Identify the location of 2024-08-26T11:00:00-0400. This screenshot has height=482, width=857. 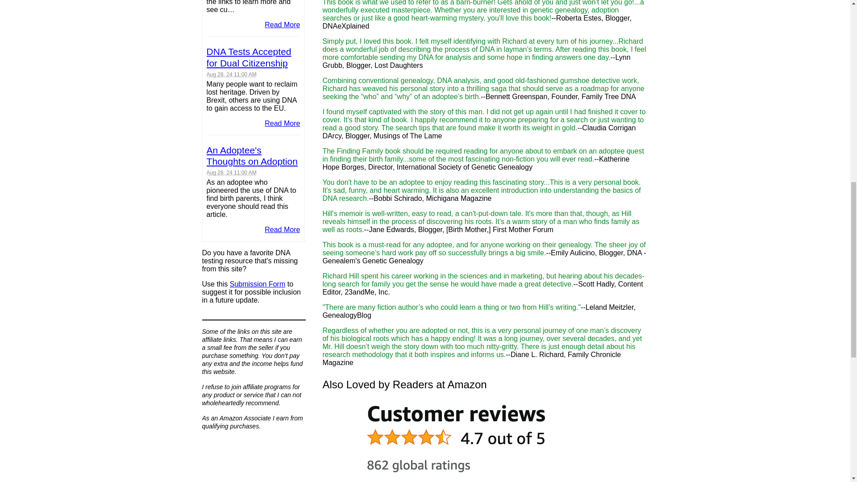
(231, 173).